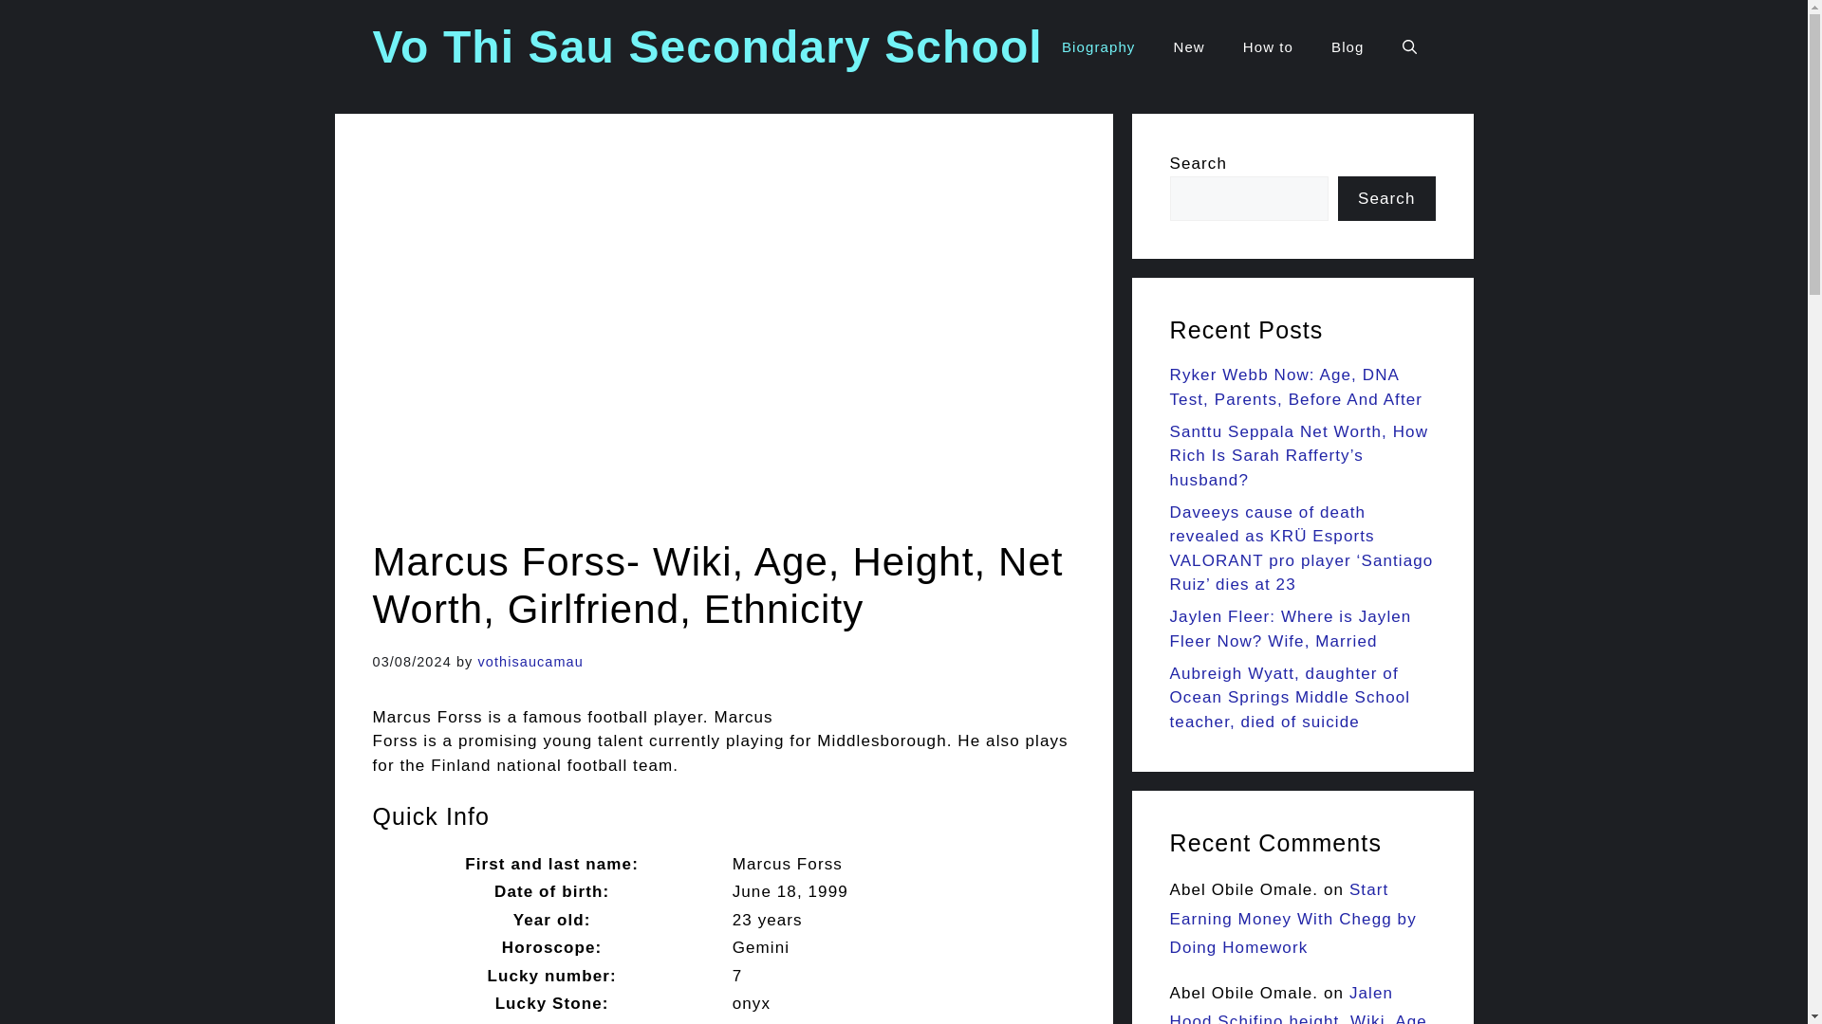 Image resolution: width=1822 pixels, height=1024 pixels. I want to click on Jaylen Fleer: Where is Jaylen Fleer Now? Wife, Married, so click(1290, 629).